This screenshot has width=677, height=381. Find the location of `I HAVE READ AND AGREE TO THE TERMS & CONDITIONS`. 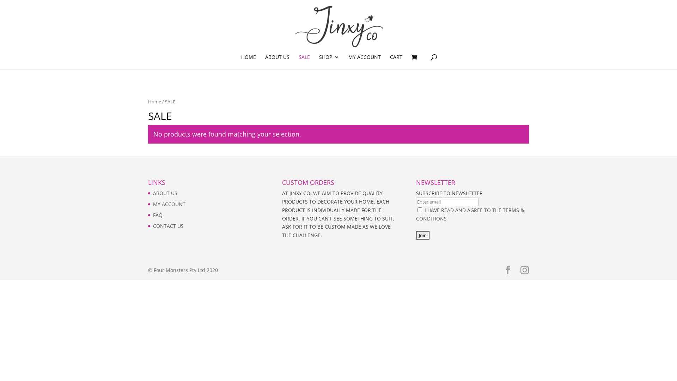

I HAVE READ AND AGREE TO THE TERMS & CONDITIONS is located at coordinates (470, 214).